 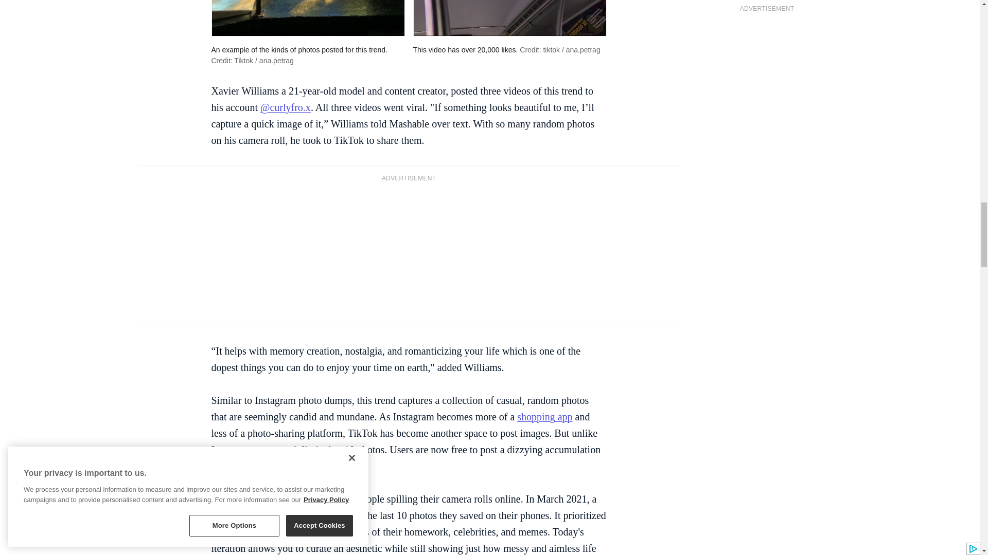 I want to click on 3rd party ad content, so click(x=409, y=253).